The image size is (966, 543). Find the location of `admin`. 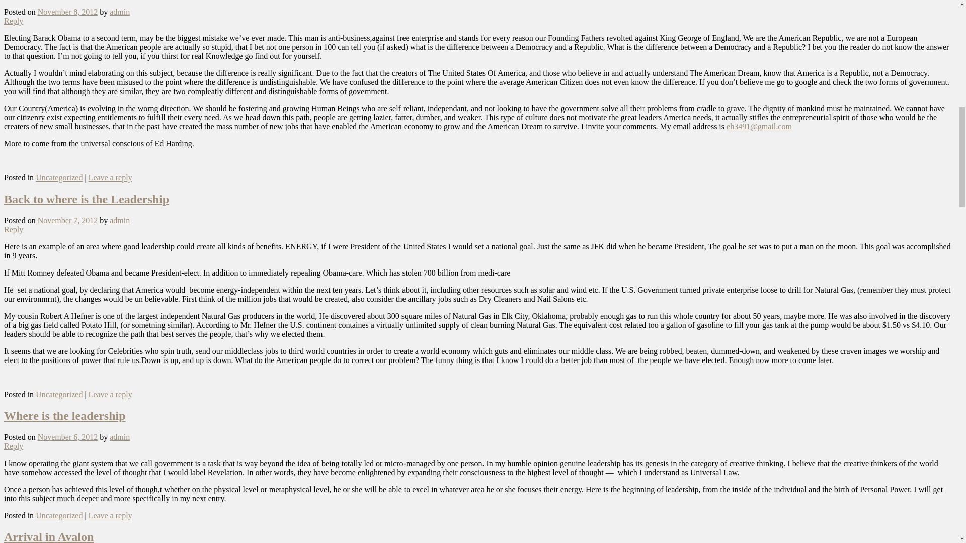

admin is located at coordinates (120, 220).